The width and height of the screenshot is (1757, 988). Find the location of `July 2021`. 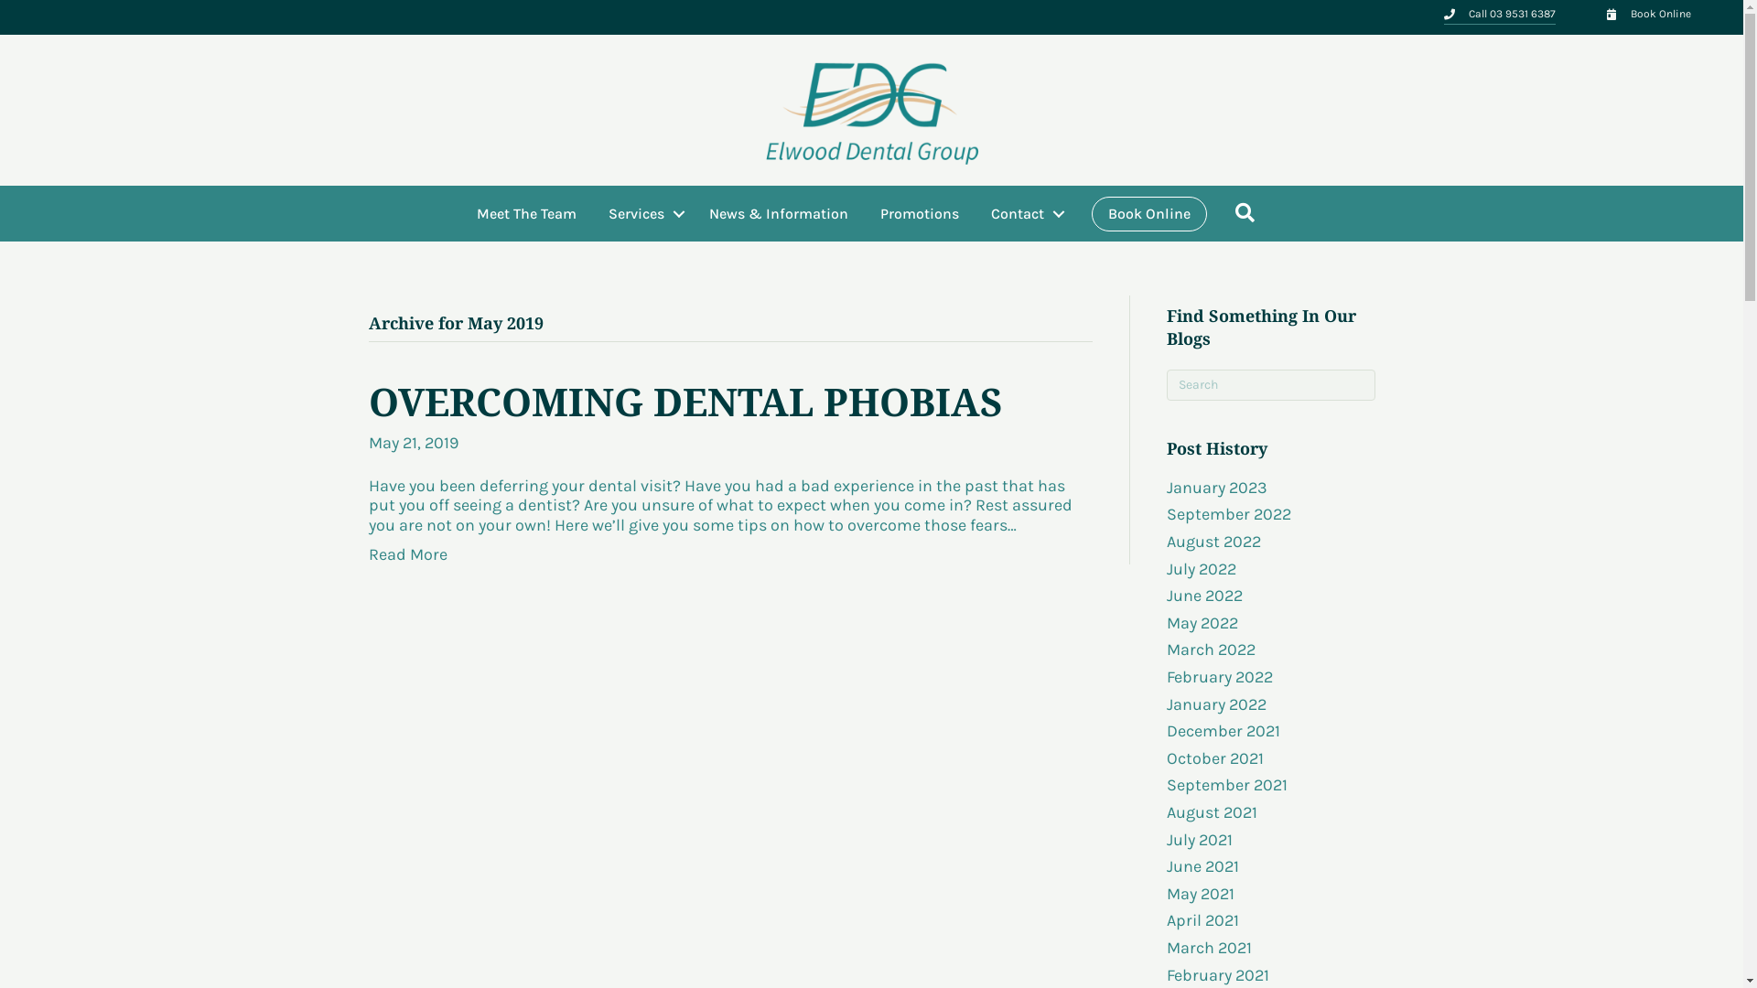

July 2021 is located at coordinates (1200, 840).